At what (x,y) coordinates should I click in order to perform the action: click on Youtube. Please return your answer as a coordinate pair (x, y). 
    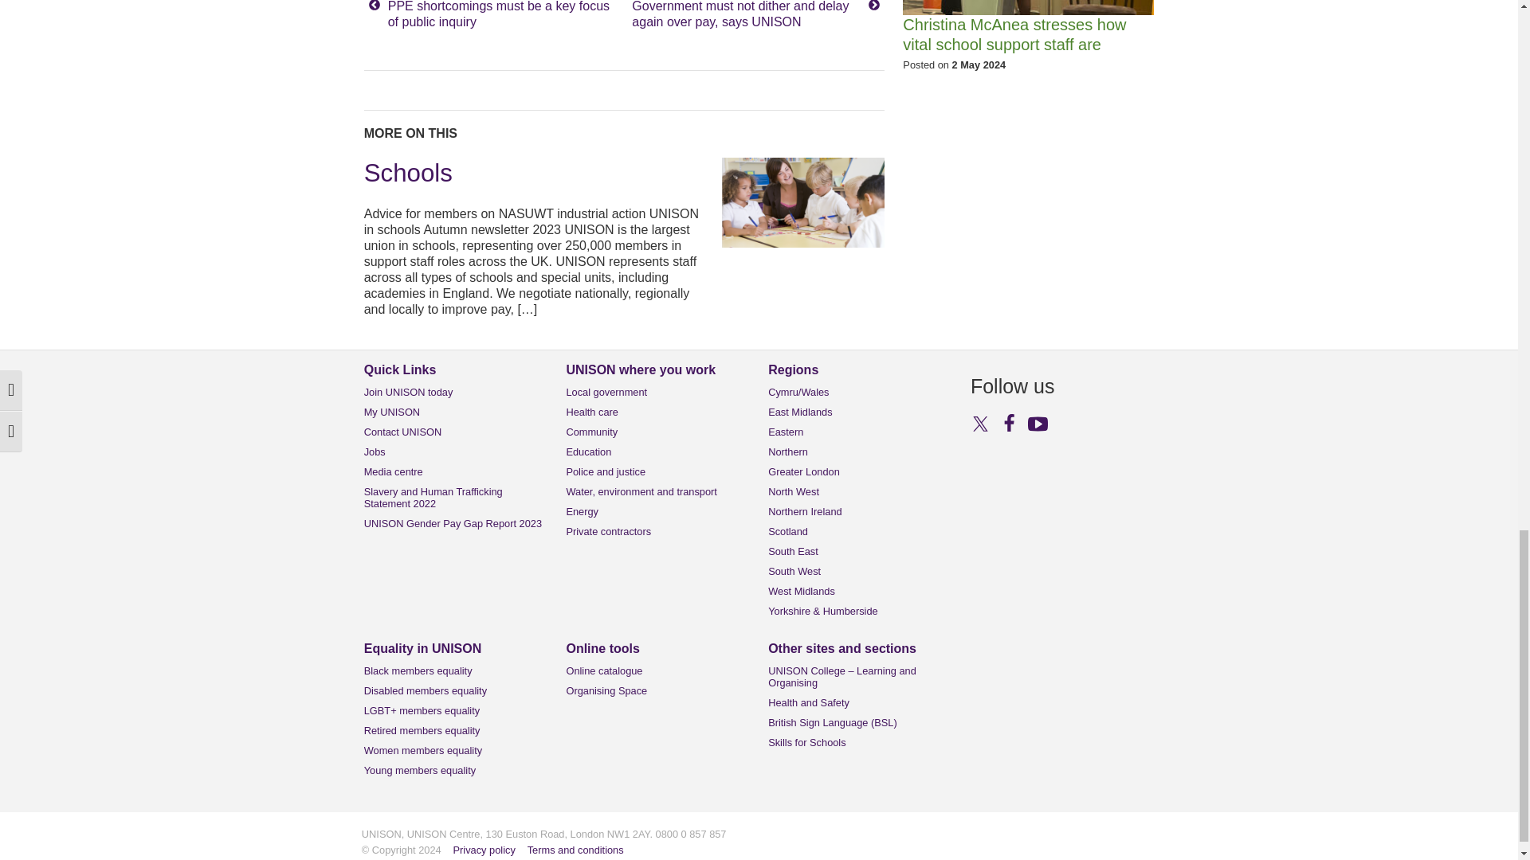
    Looking at the image, I should click on (1038, 423).